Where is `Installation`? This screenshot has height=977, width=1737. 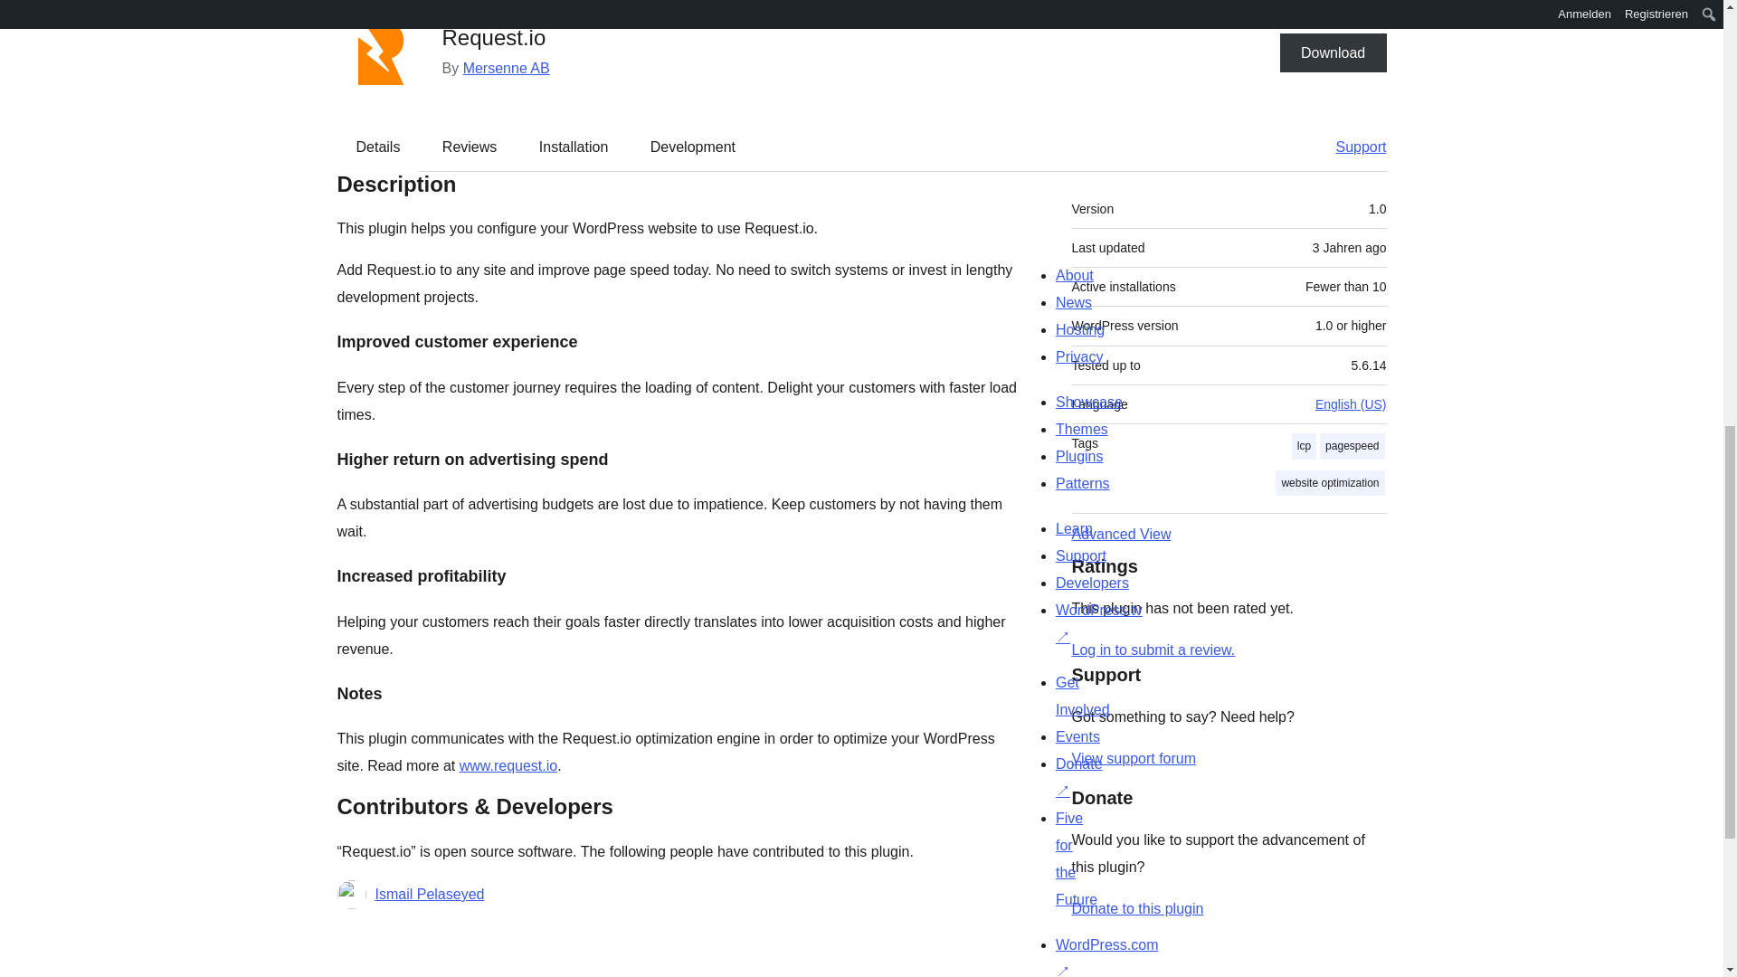
Installation is located at coordinates (574, 147).